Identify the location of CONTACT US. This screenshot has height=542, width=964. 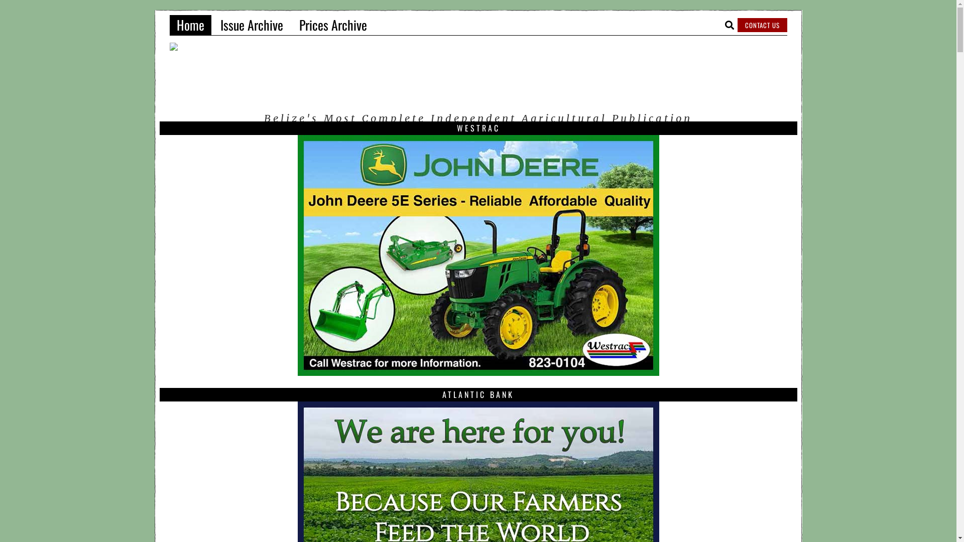
(762, 25).